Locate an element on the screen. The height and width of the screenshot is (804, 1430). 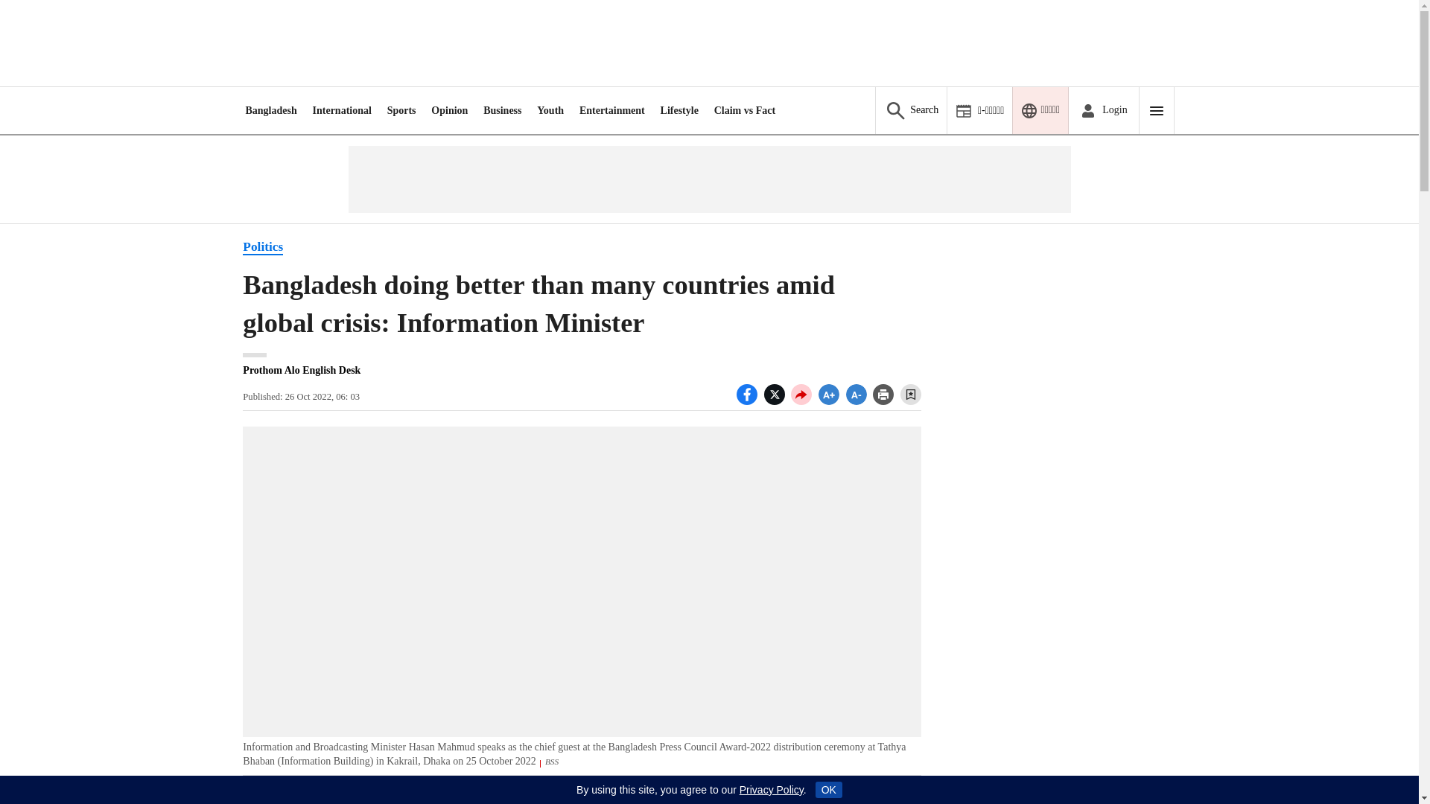
Claim vs Fact is located at coordinates (744, 110).